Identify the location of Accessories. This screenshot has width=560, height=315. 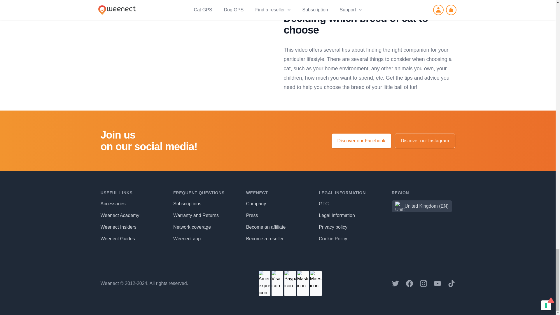
(113, 204).